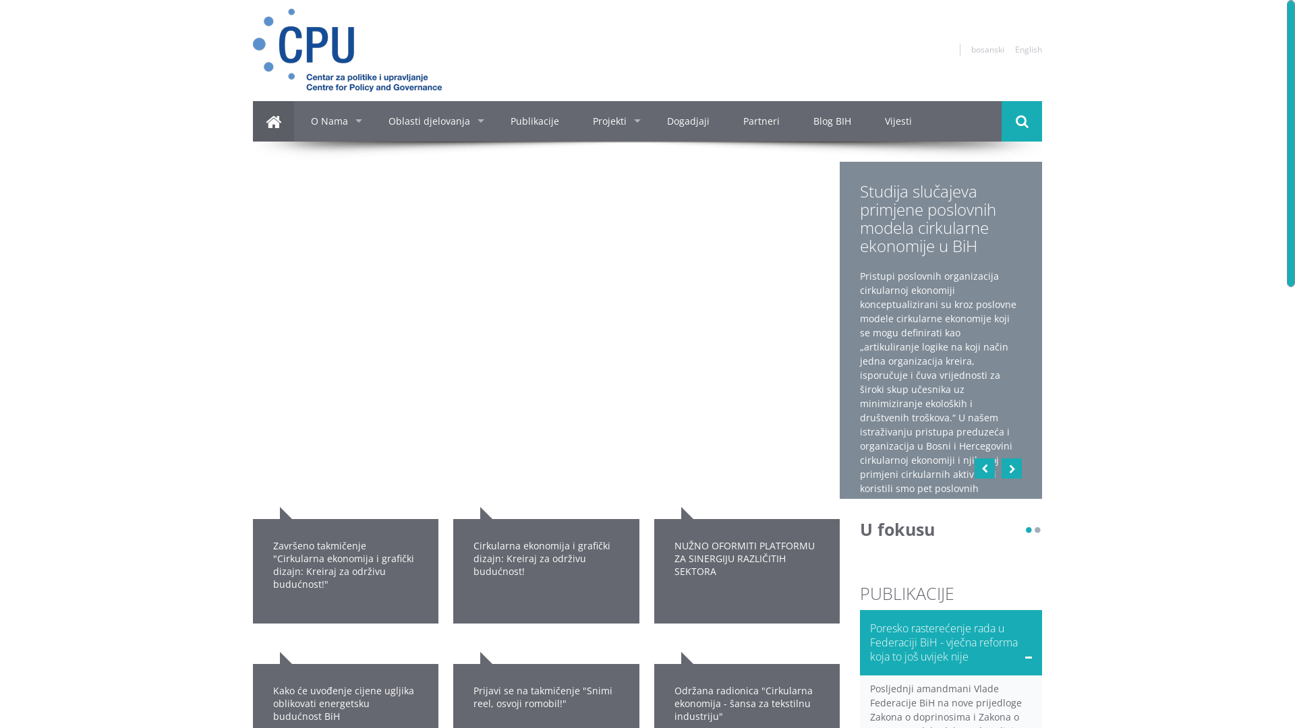 This screenshot has width=1295, height=728. Describe the element at coordinates (832, 121) in the screenshot. I see `Blog BIH` at that location.